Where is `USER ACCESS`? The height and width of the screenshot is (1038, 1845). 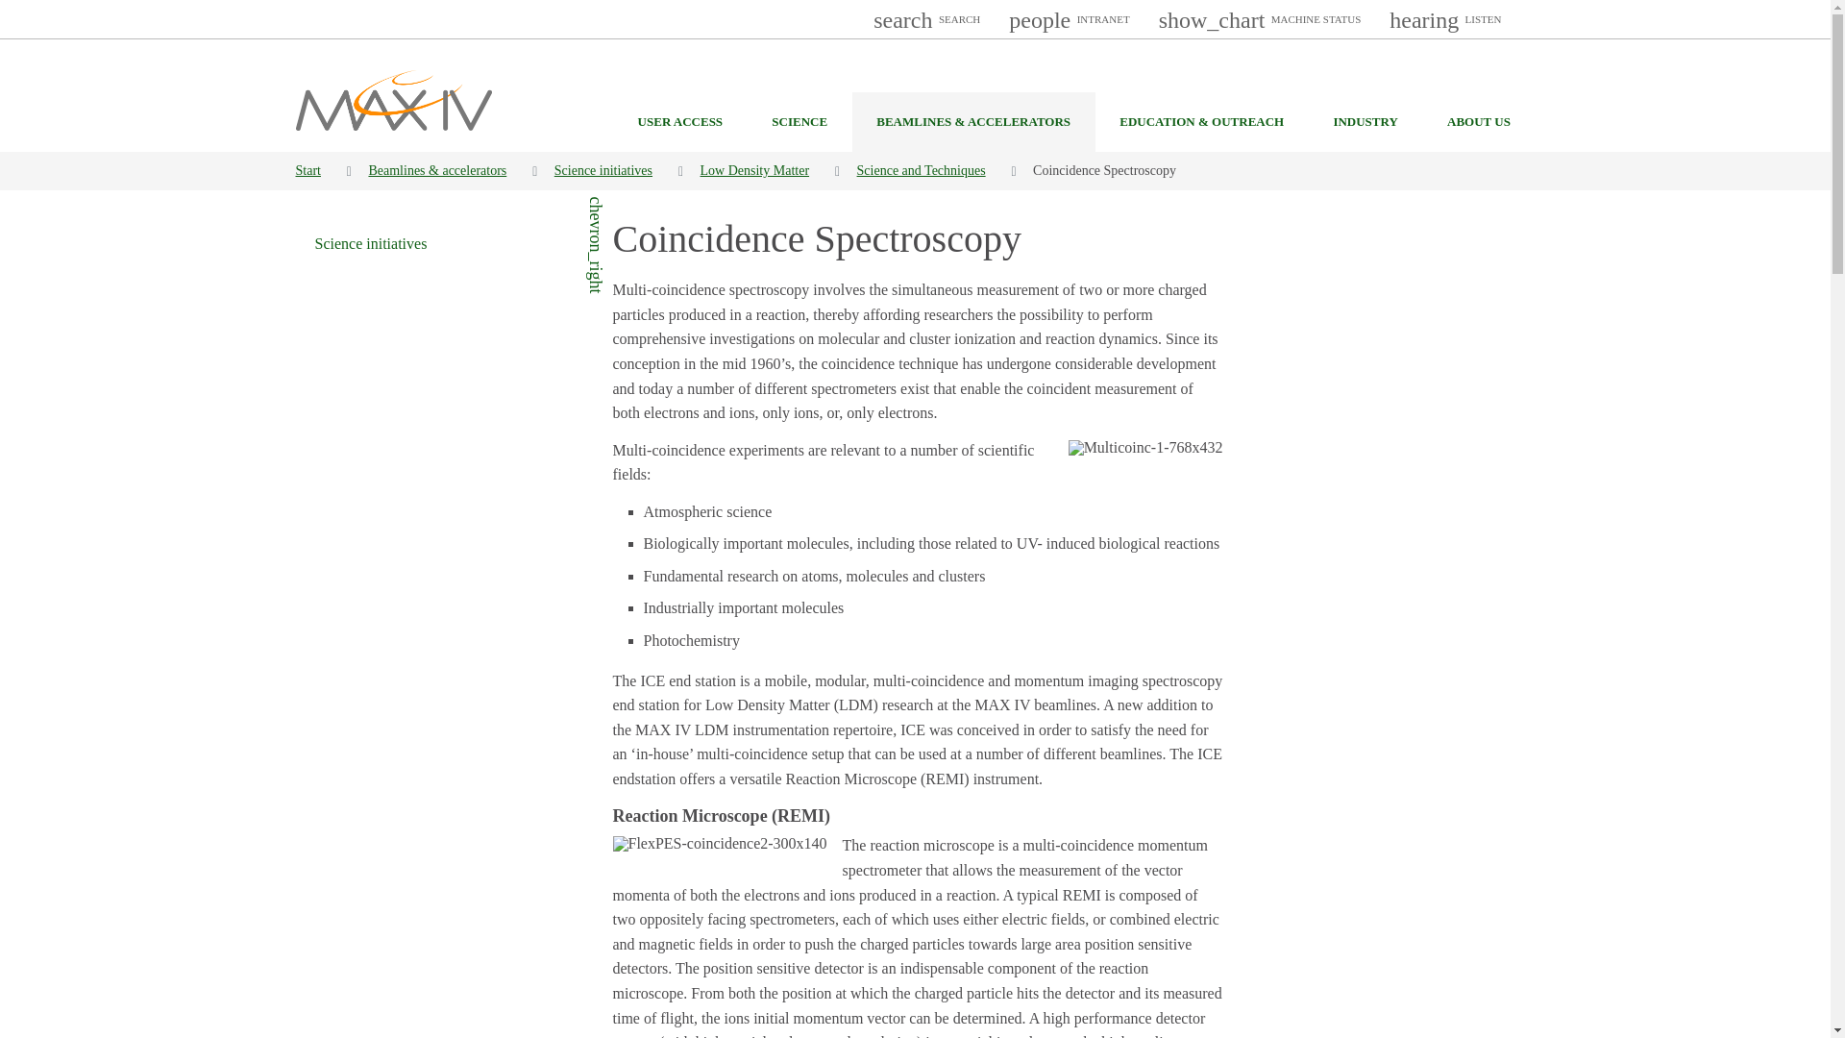
USER ACCESS is located at coordinates (679, 121).